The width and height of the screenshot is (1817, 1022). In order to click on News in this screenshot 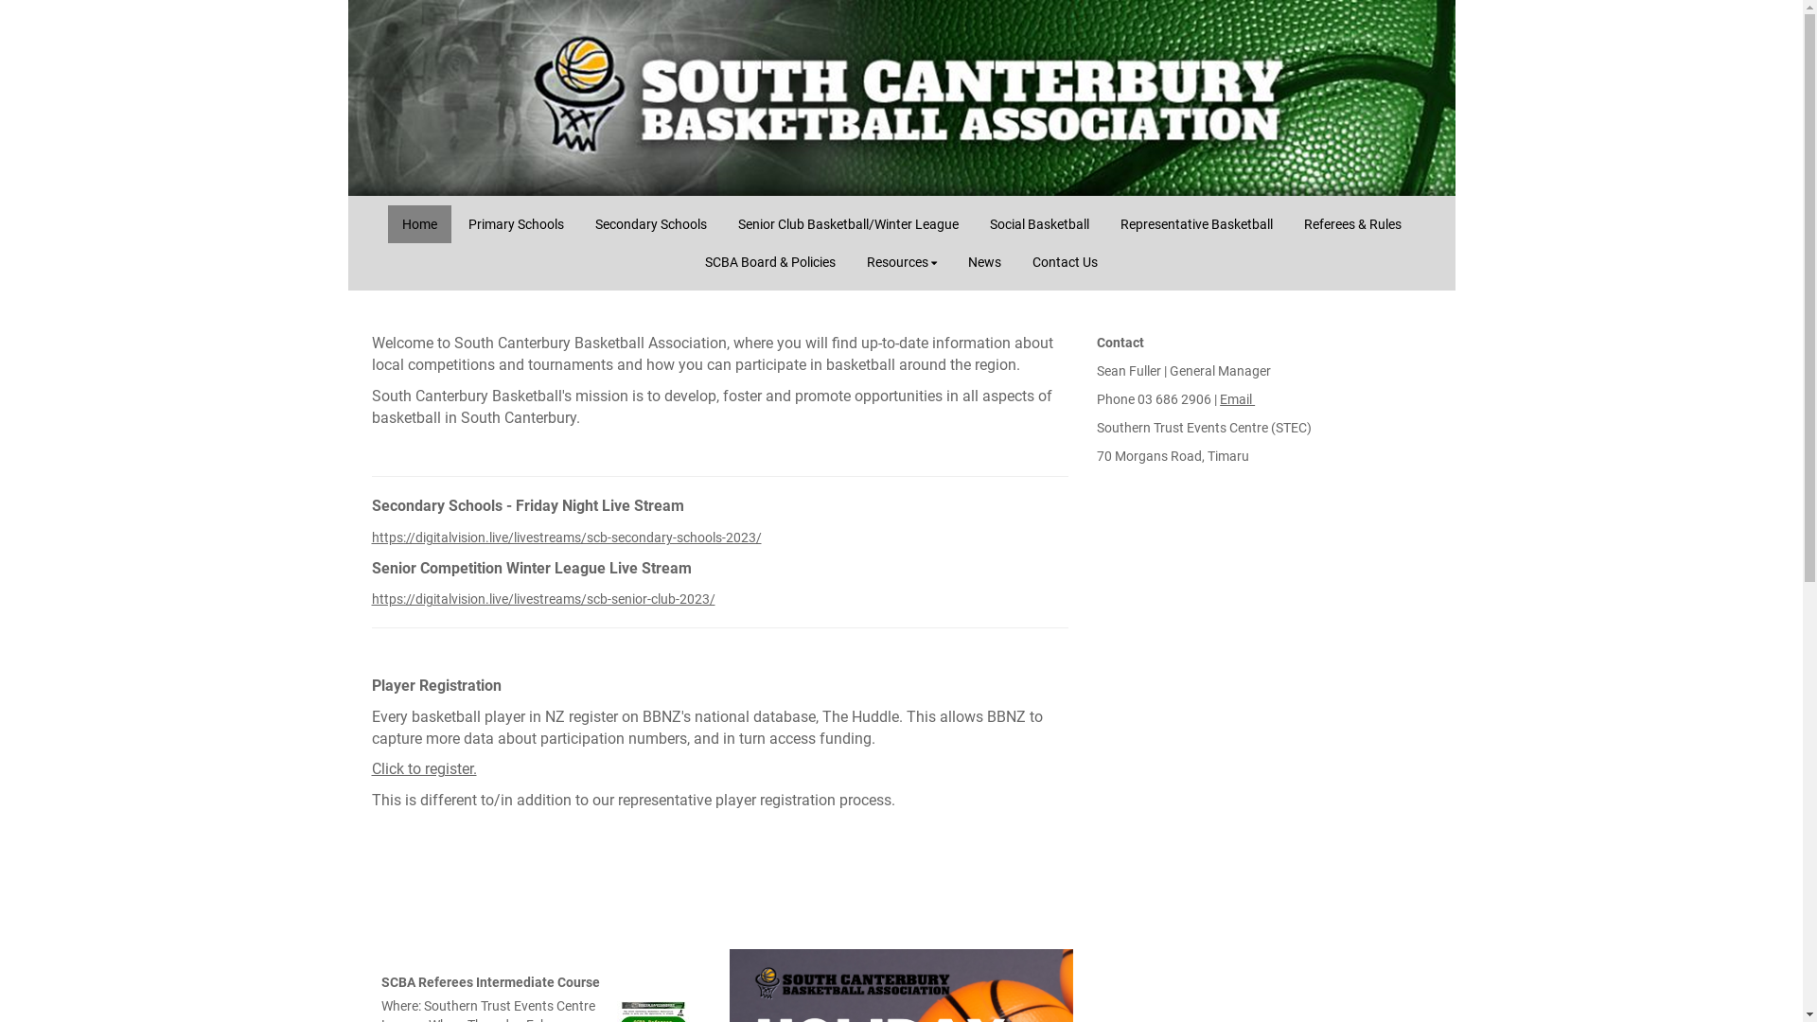, I will do `click(984, 262)`.